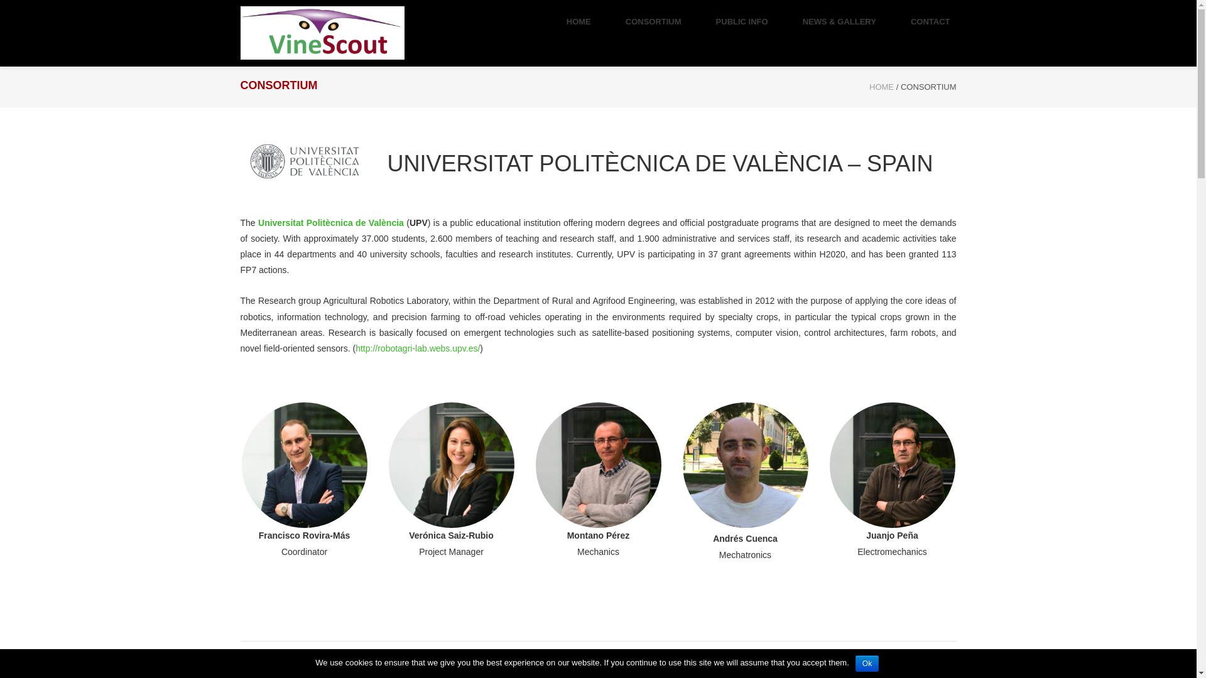 Image resolution: width=1206 pixels, height=678 pixels. What do you see at coordinates (742, 22) in the screenshot?
I see `PUBLIC INFO` at bounding box center [742, 22].